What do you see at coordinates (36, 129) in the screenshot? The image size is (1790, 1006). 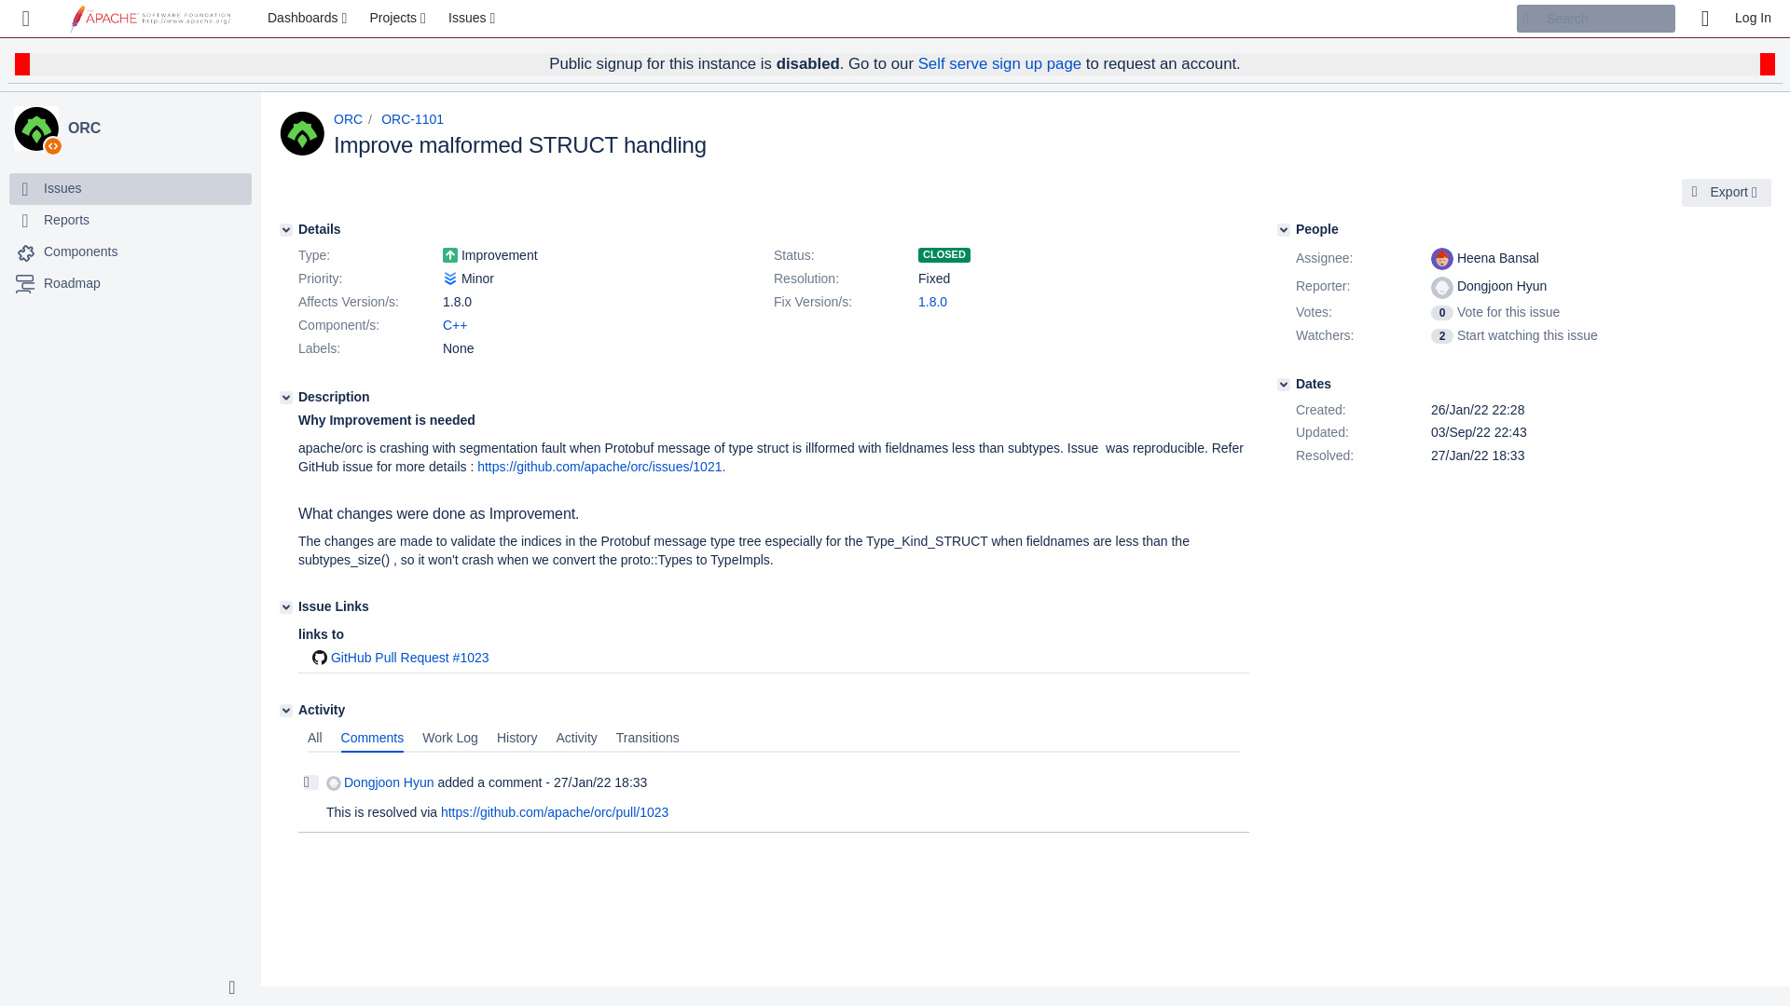 I see `ORC` at bounding box center [36, 129].